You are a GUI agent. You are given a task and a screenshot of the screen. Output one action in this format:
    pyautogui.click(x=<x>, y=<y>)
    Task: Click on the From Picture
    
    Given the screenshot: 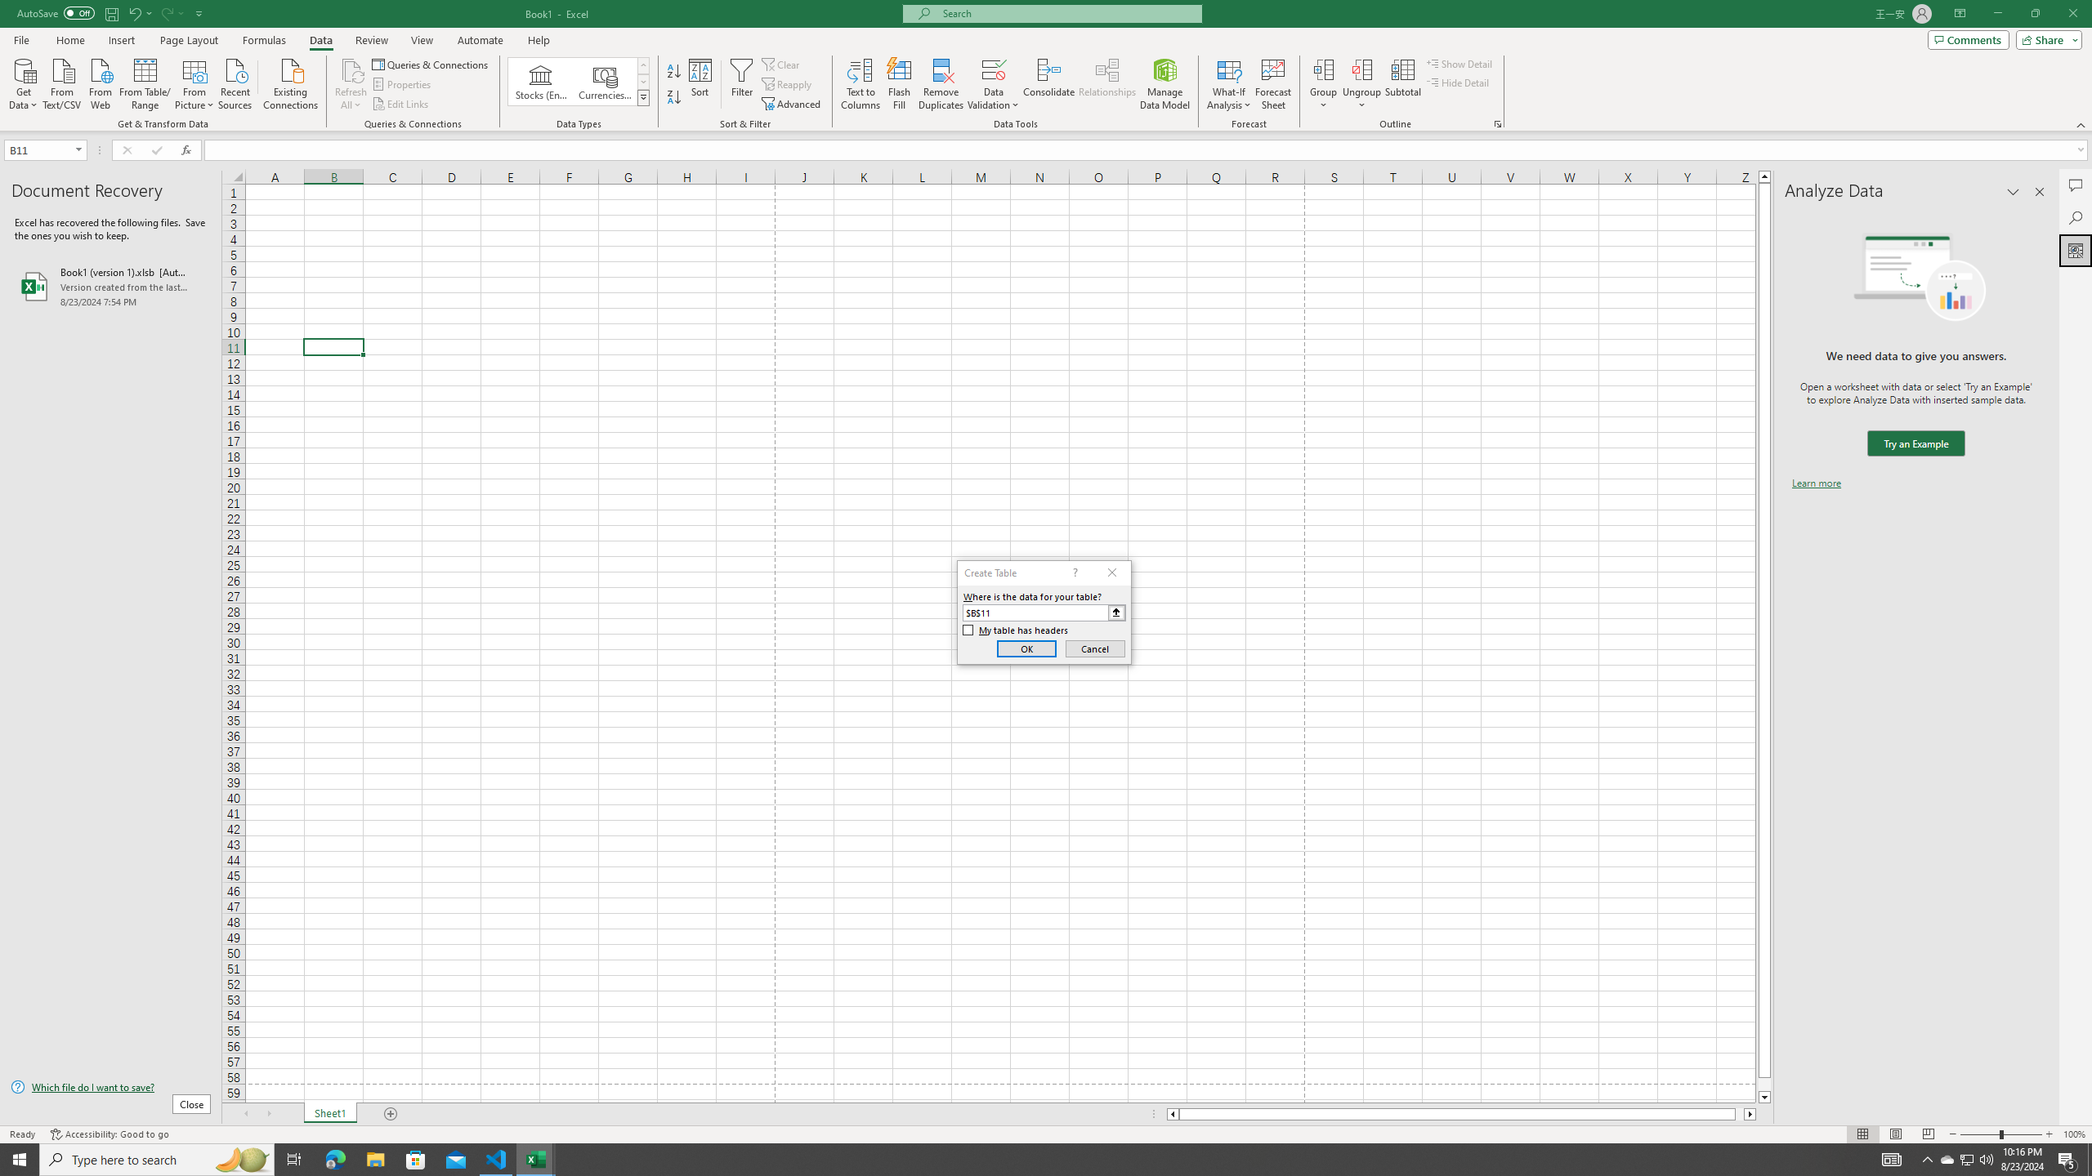 What is the action you would take?
    pyautogui.click(x=195, y=82)
    